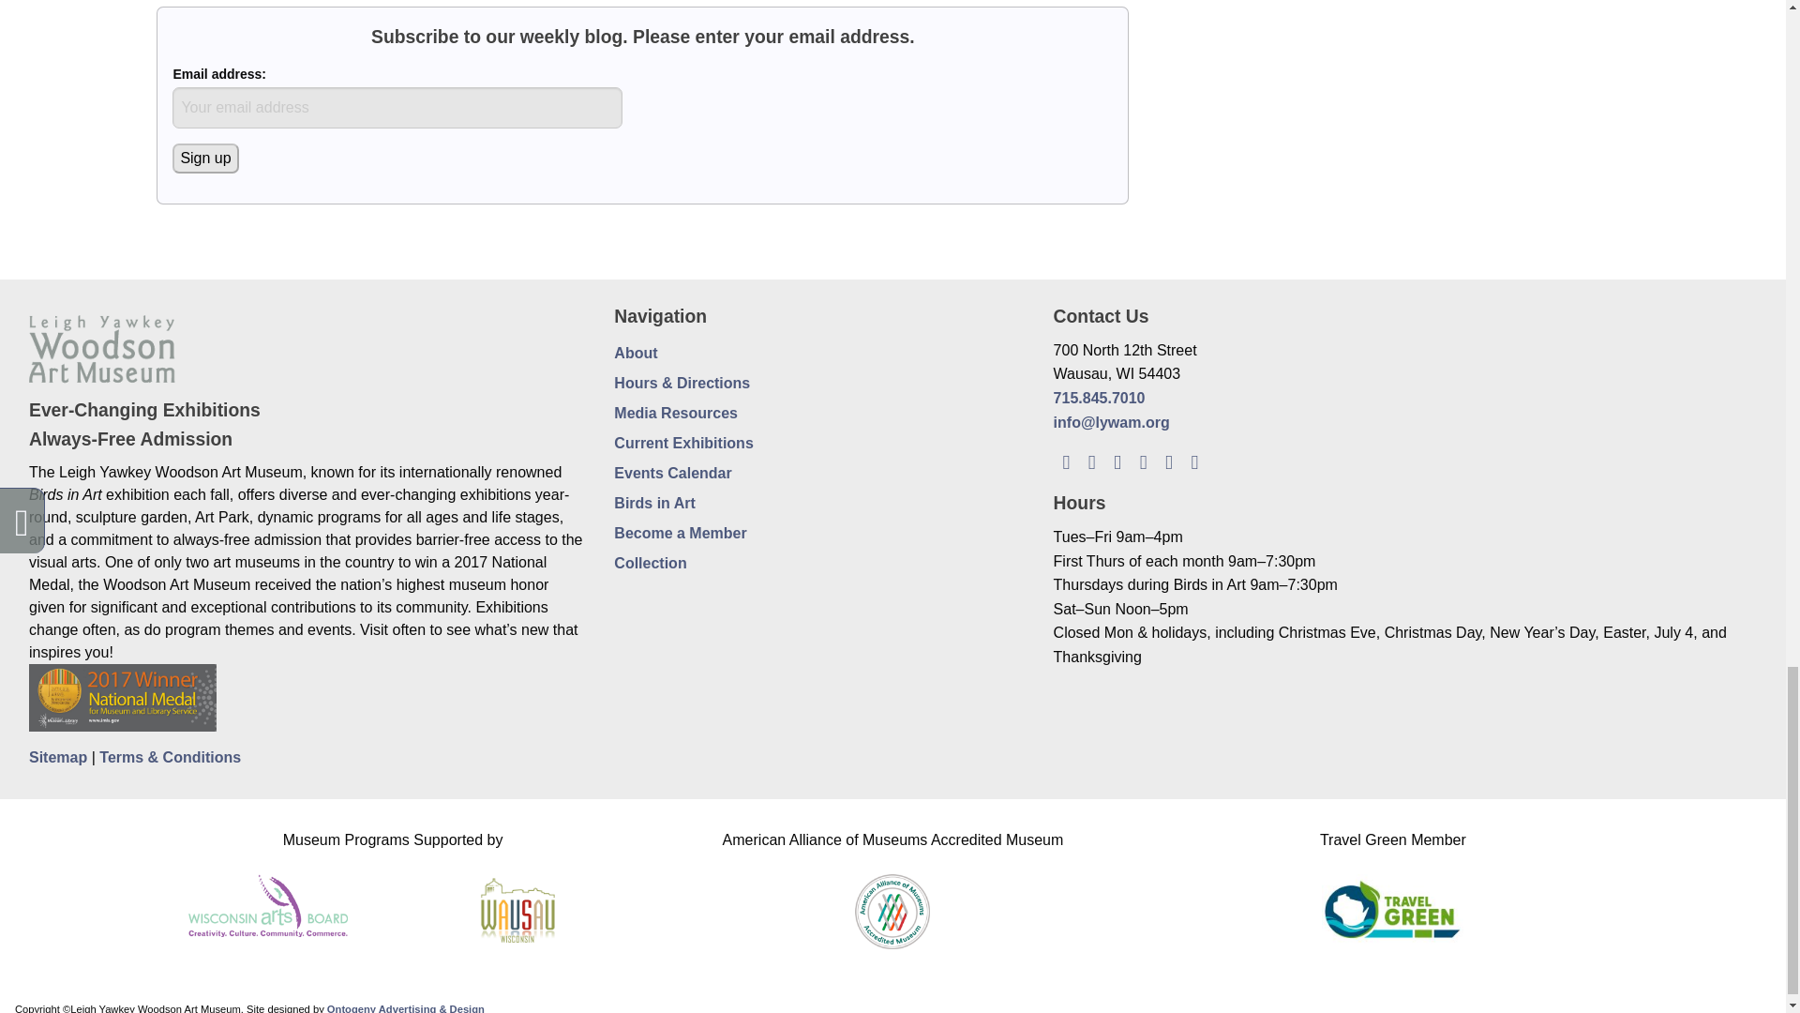  I want to click on Wisconsin Arts Board, so click(268, 900).